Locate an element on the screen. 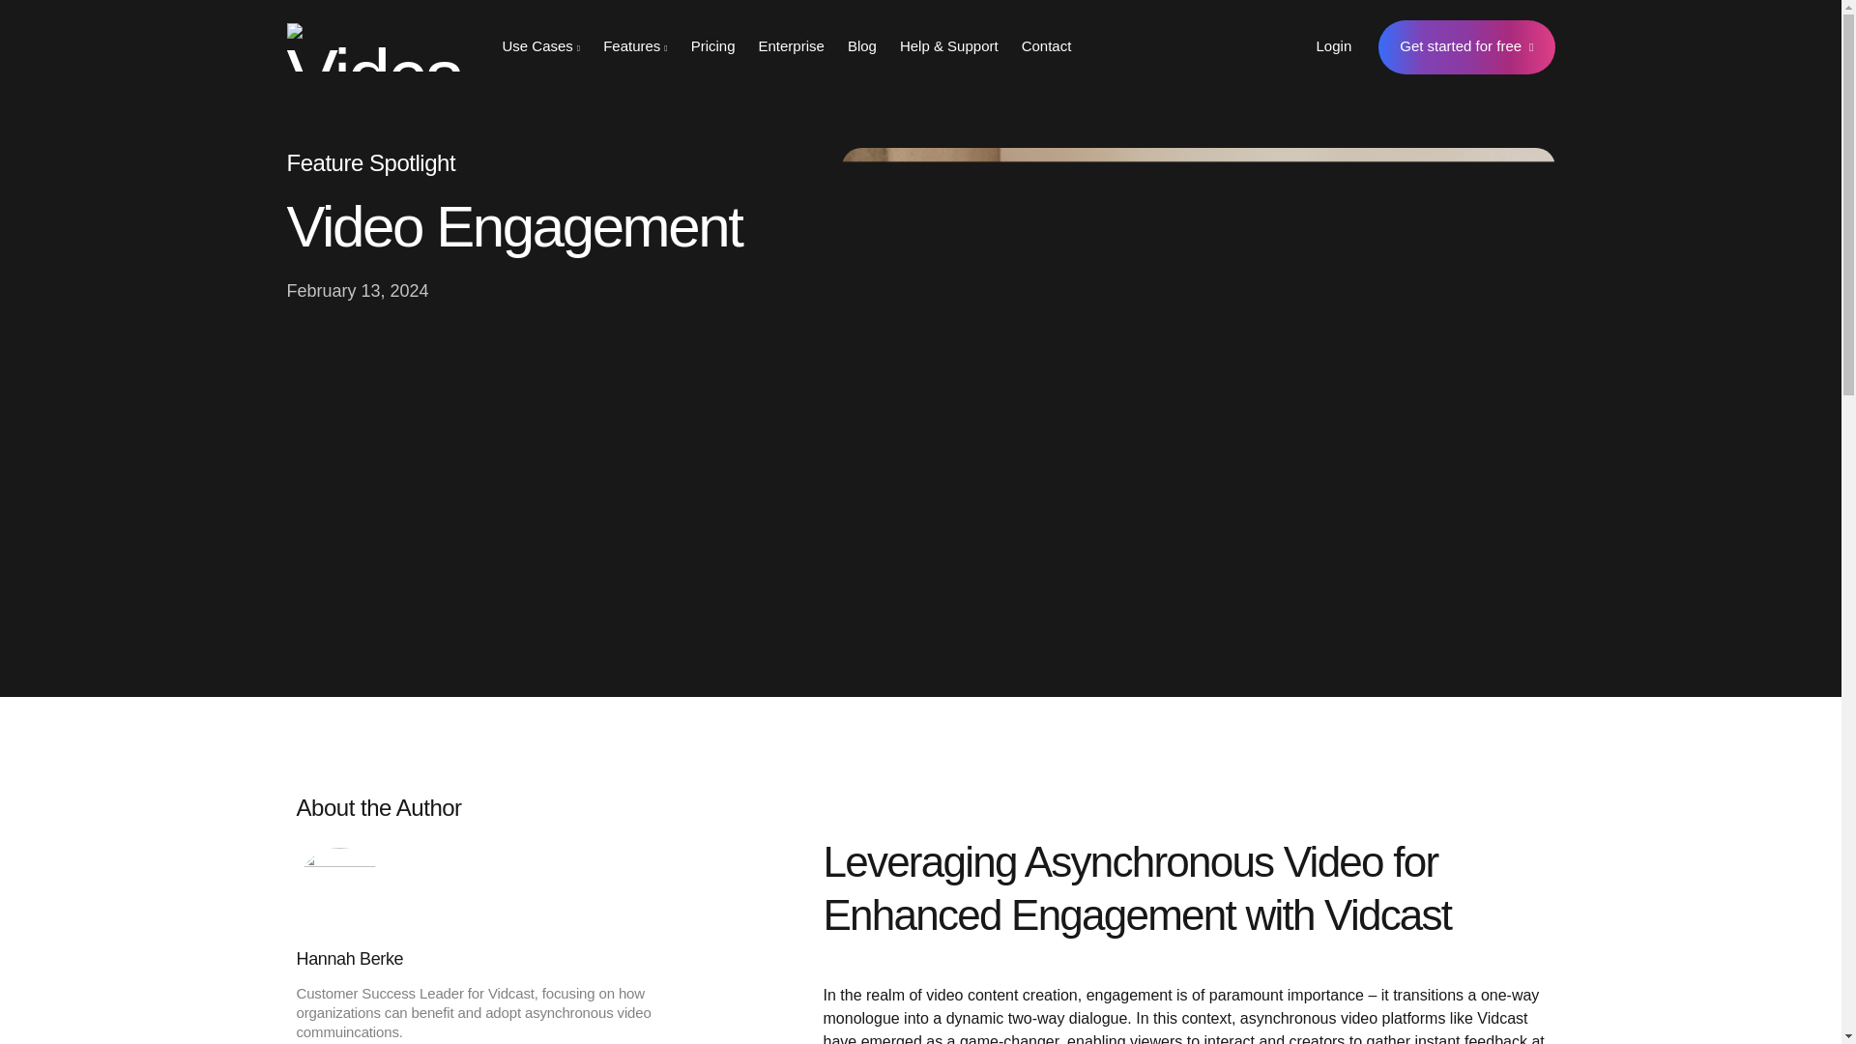 The image size is (1856, 1044). Contact is located at coordinates (1046, 46).